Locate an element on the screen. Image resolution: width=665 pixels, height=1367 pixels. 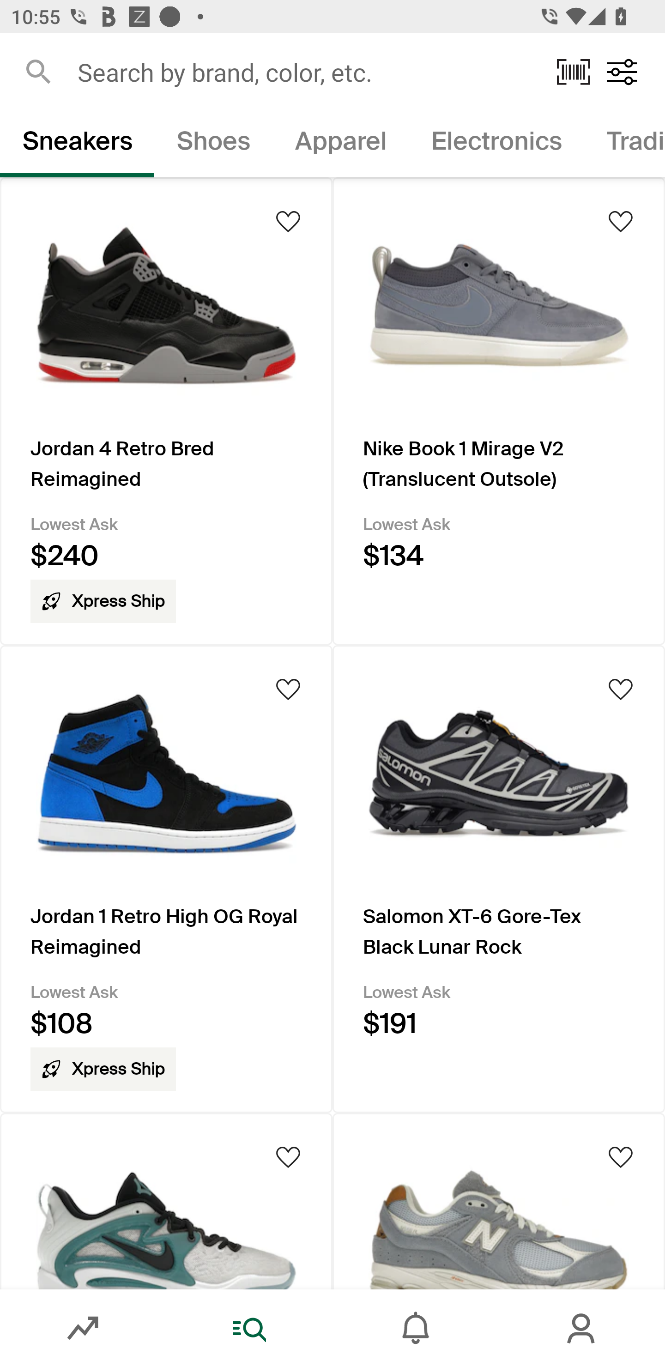
Search by brand, color, etc. is located at coordinates (306, 72).